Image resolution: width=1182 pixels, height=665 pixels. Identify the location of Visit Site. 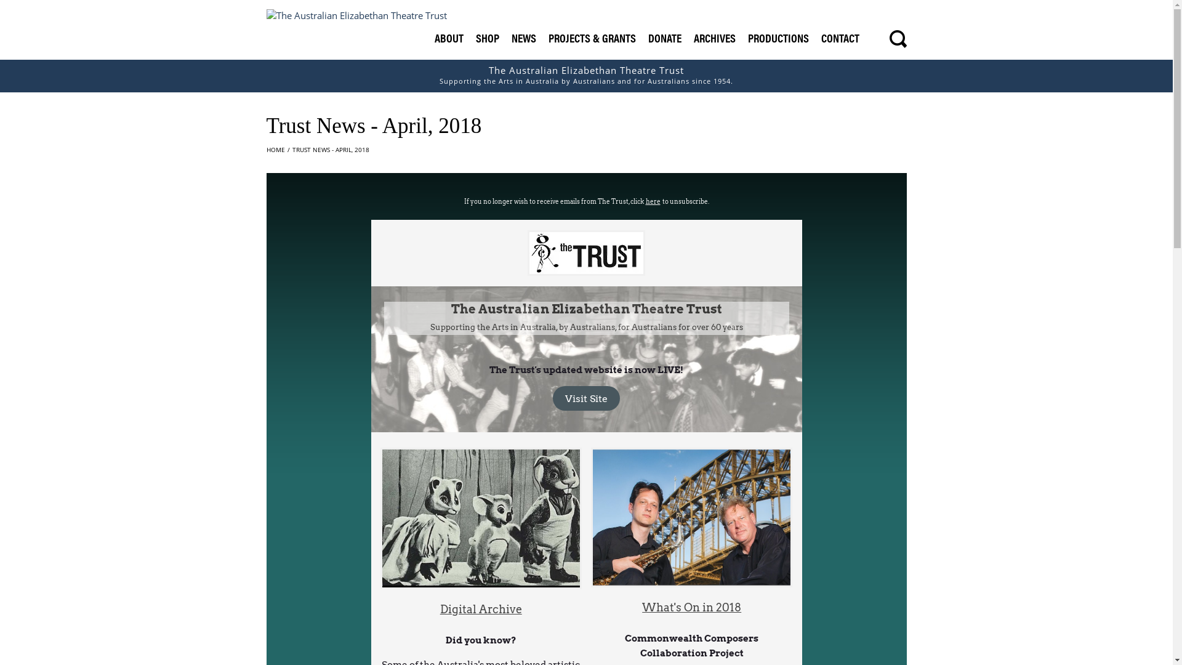
(586, 399).